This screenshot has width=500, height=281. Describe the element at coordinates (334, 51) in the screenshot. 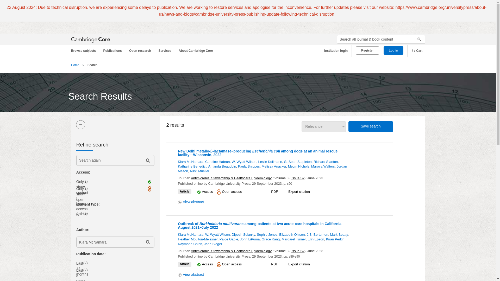

I see `Institution login` at that location.